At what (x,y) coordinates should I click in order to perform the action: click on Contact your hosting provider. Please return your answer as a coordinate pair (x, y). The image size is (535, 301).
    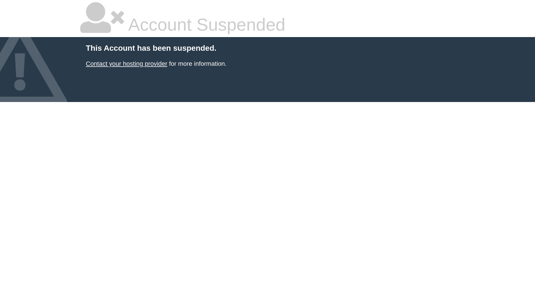
    Looking at the image, I should click on (127, 64).